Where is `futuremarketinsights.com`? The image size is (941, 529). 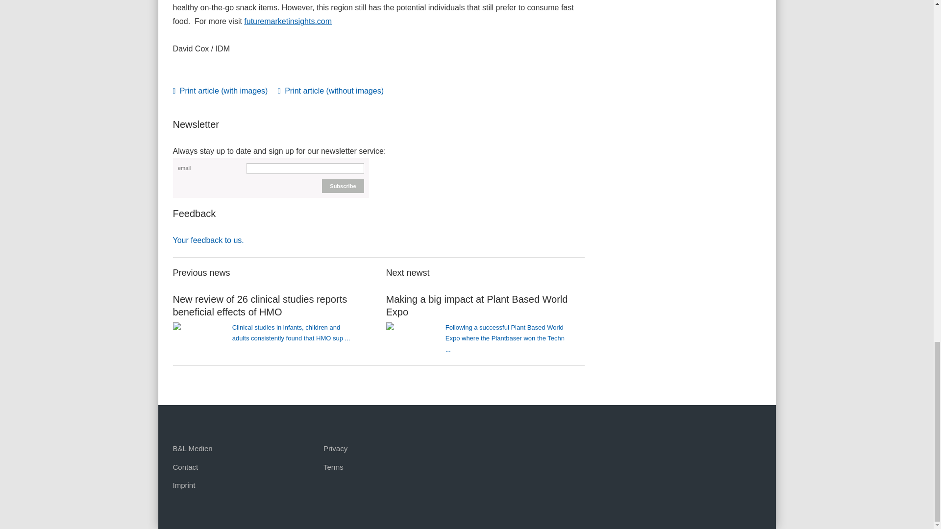
futuremarketinsights.com is located at coordinates (288, 21).